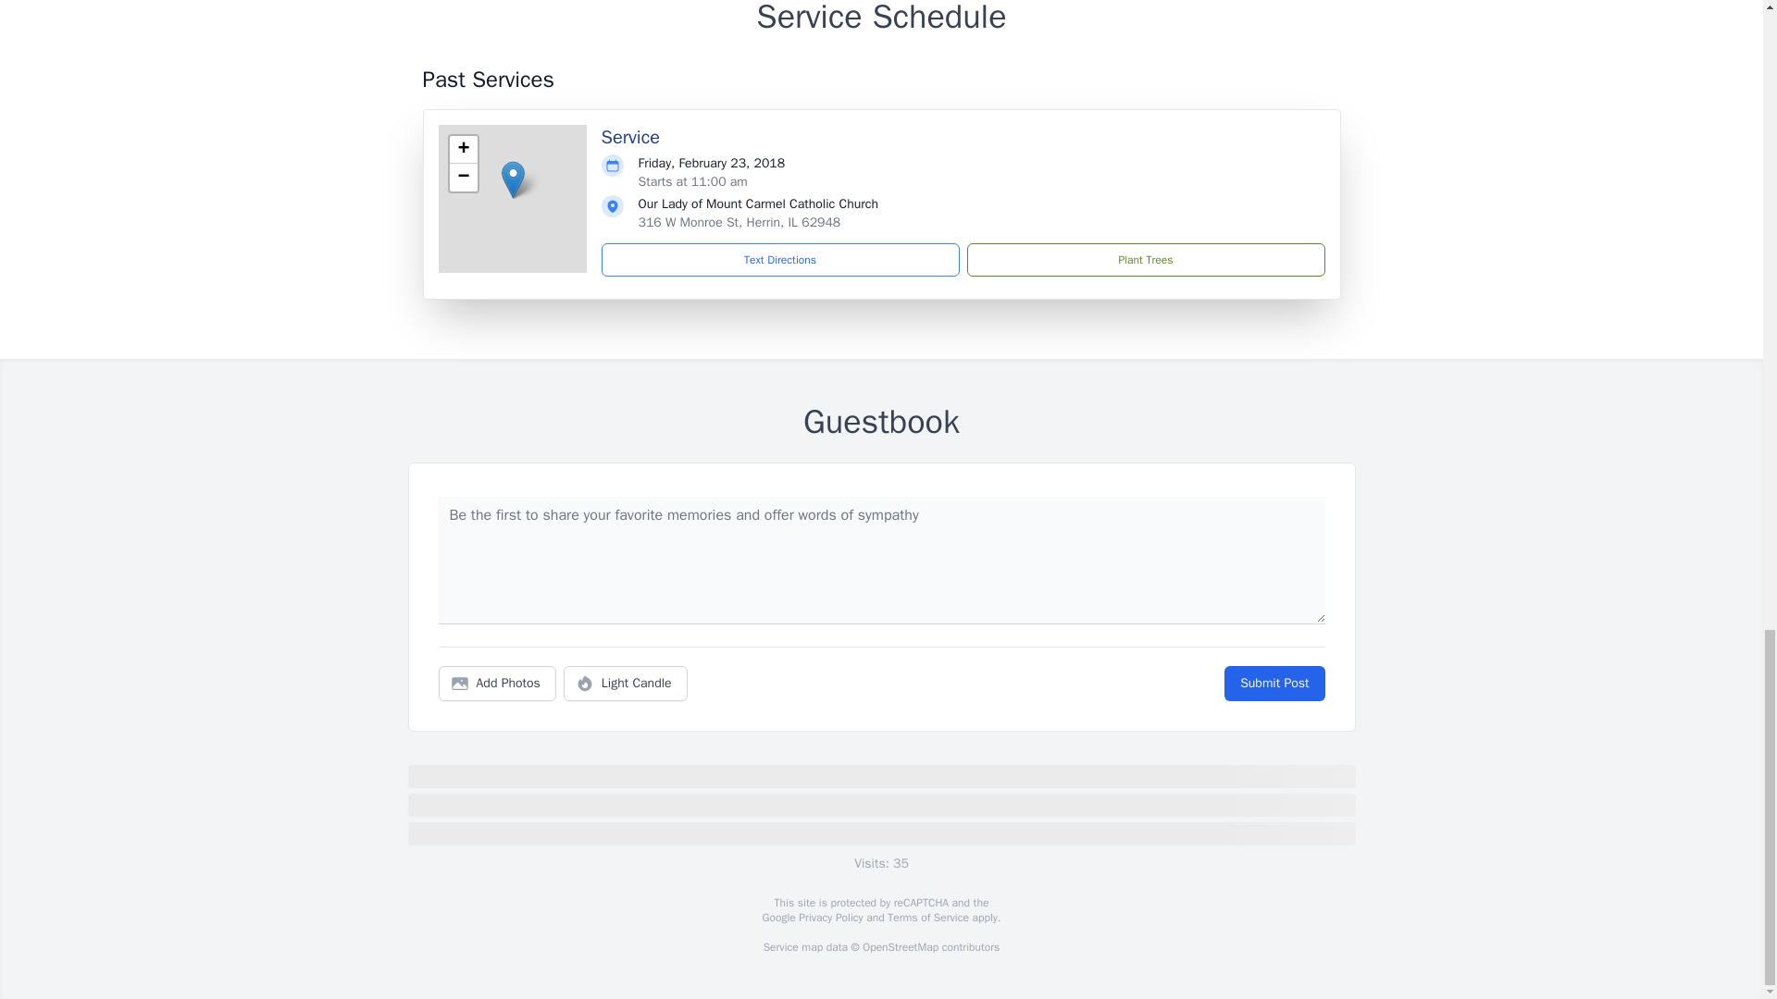 The image size is (1777, 999). I want to click on Text Directions, so click(780, 260).